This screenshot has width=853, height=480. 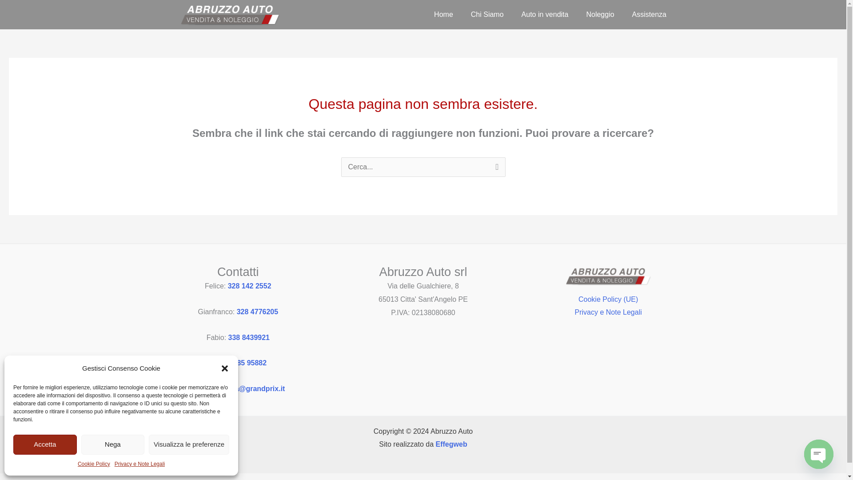 I want to click on Privacy e Note Legali, so click(x=140, y=464).